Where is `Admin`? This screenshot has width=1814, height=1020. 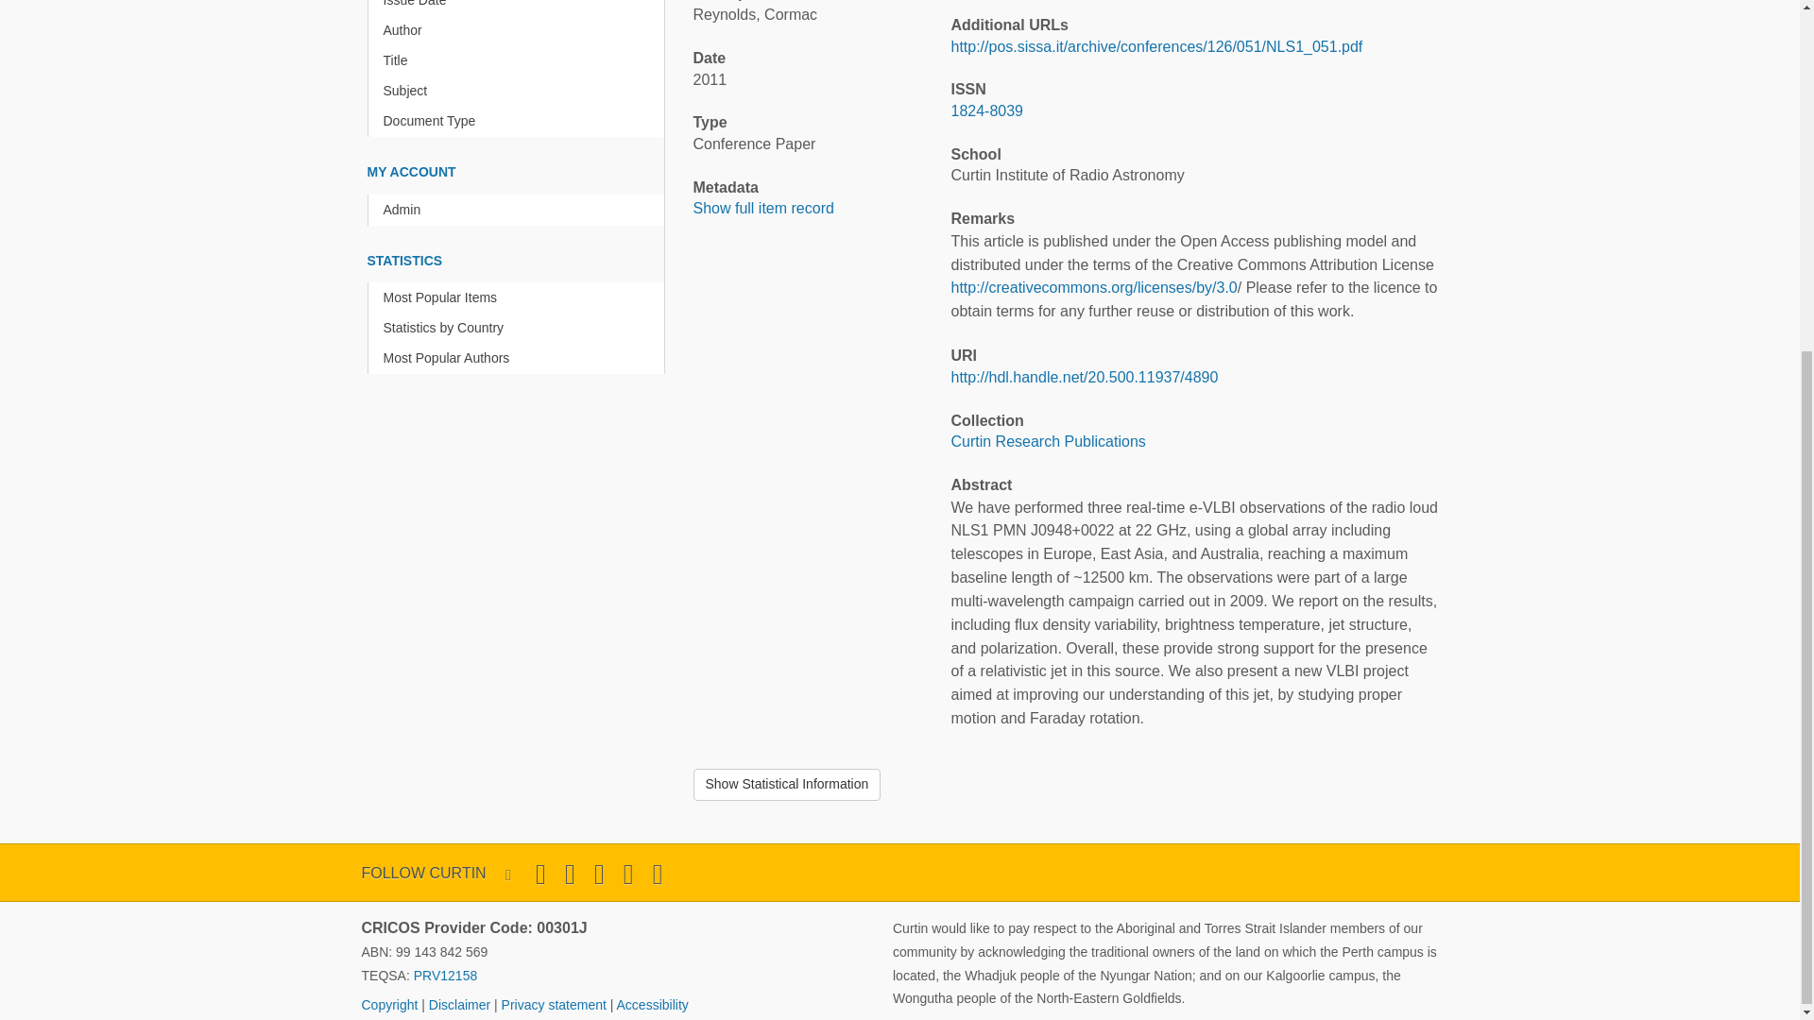 Admin is located at coordinates (520, 210).